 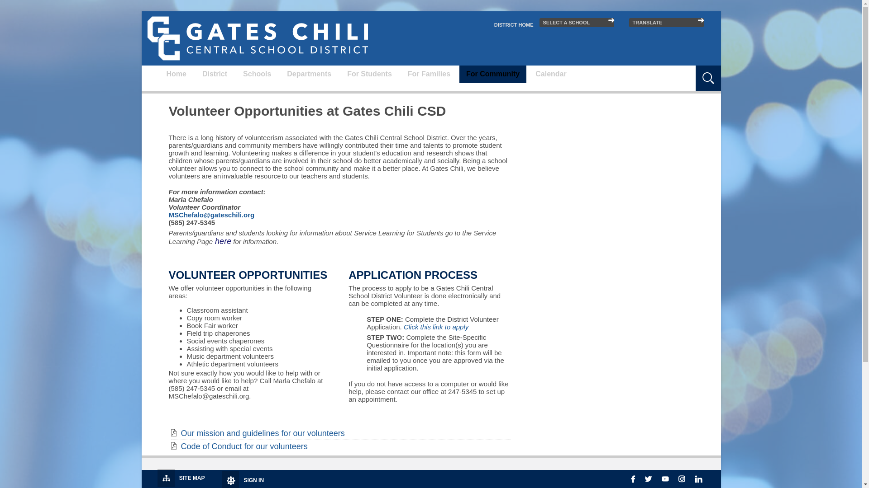 What do you see at coordinates (671, 72) in the screenshot?
I see `Search Term` at bounding box center [671, 72].